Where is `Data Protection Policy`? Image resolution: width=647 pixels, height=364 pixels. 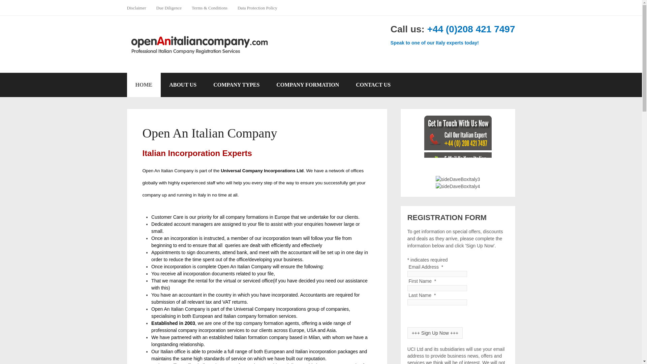
Data Protection Policy is located at coordinates (257, 8).